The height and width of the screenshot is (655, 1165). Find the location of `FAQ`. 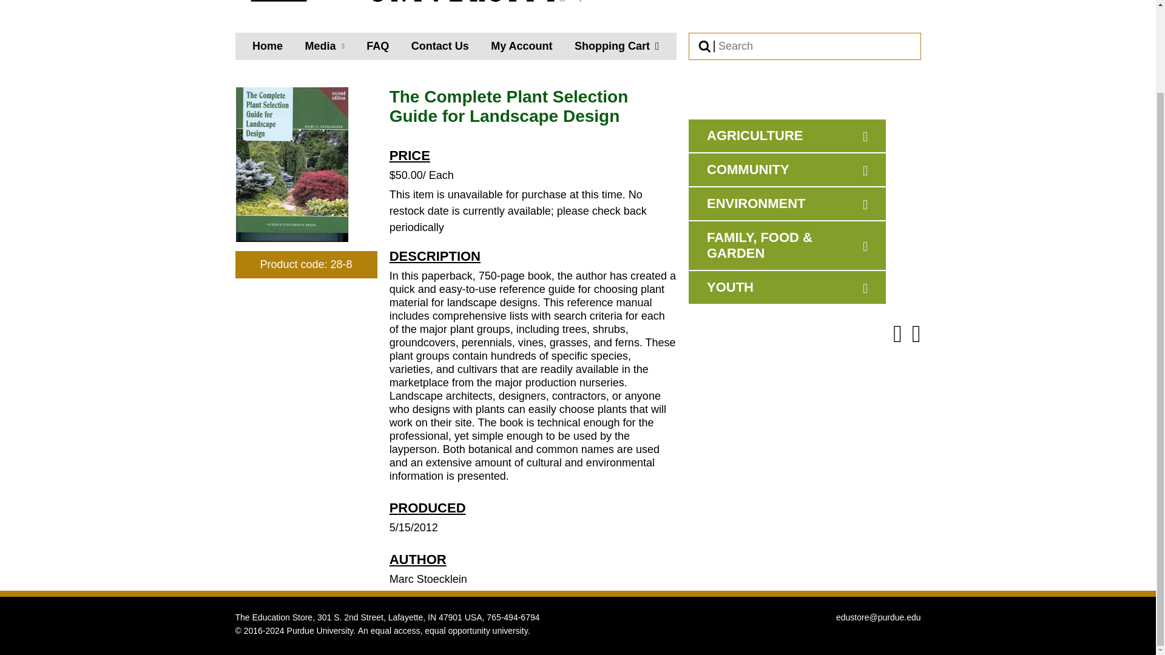

FAQ is located at coordinates (377, 46).